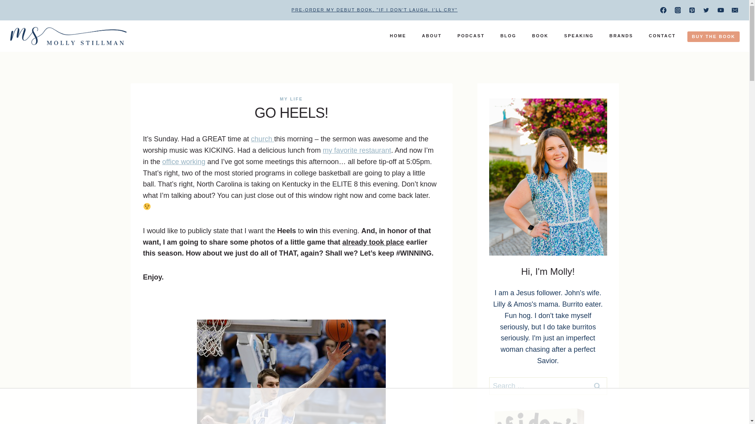 The width and height of the screenshot is (755, 424). What do you see at coordinates (579, 36) in the screenshot?
I see `SPEAKING` at bounding box center [579, 36].